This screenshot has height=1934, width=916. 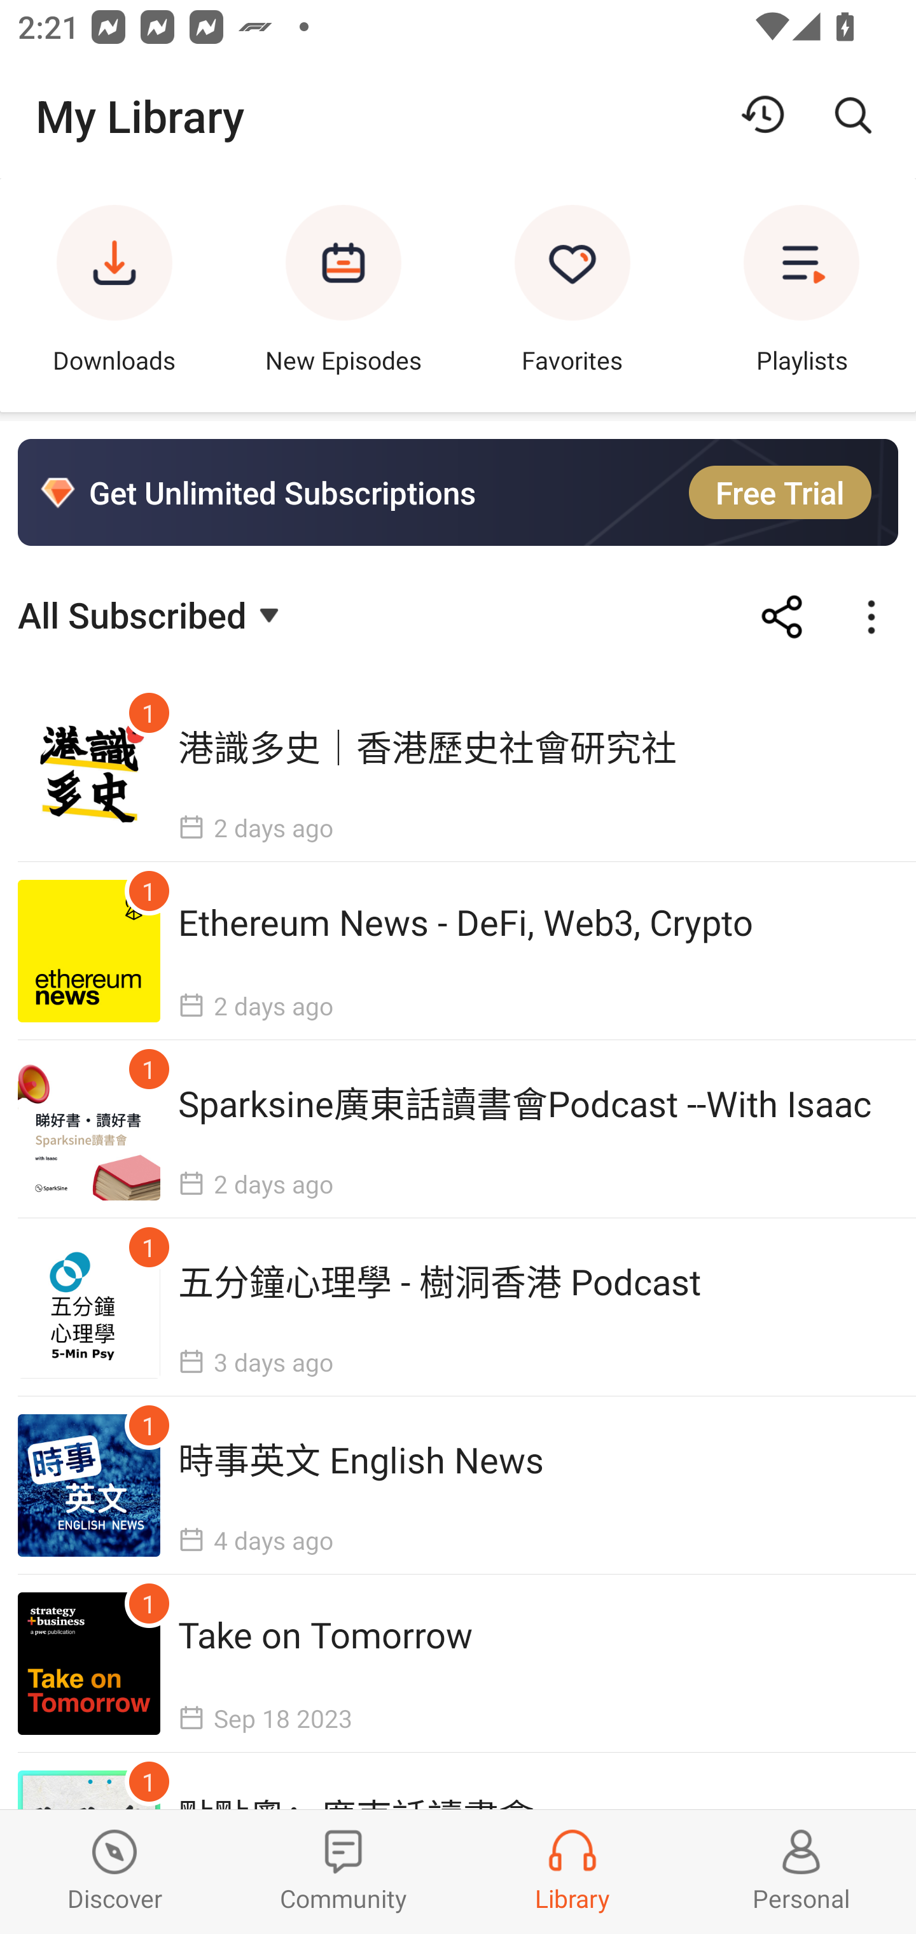 I want to click on All Subscribed, so click(x=151, y=613).